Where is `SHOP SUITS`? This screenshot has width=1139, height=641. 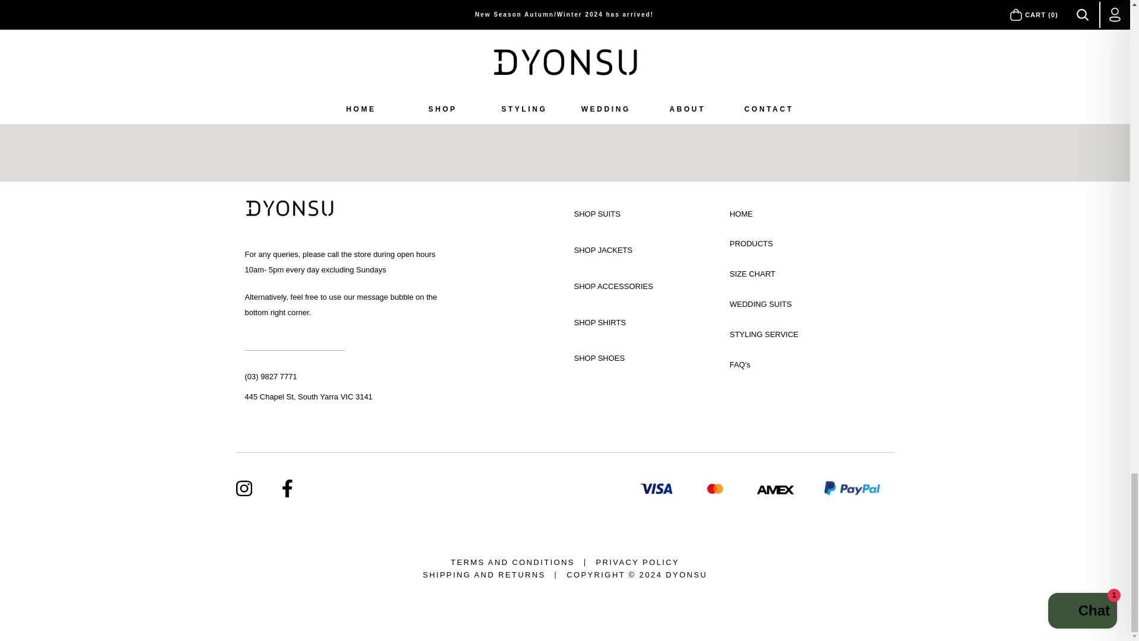
SHOP SUITS is located at coordinates (638, 217).